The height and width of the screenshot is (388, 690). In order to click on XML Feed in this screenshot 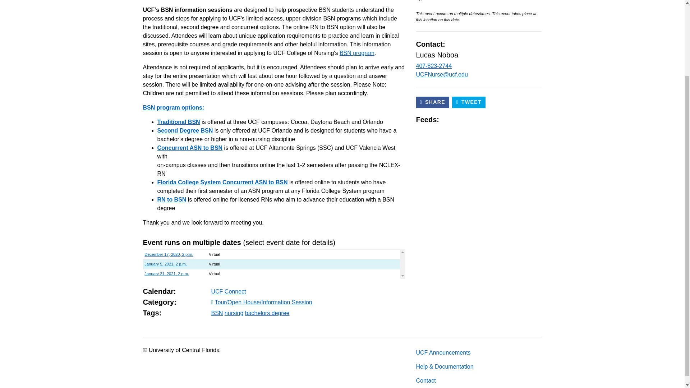, I will do `click(484, 120)`.